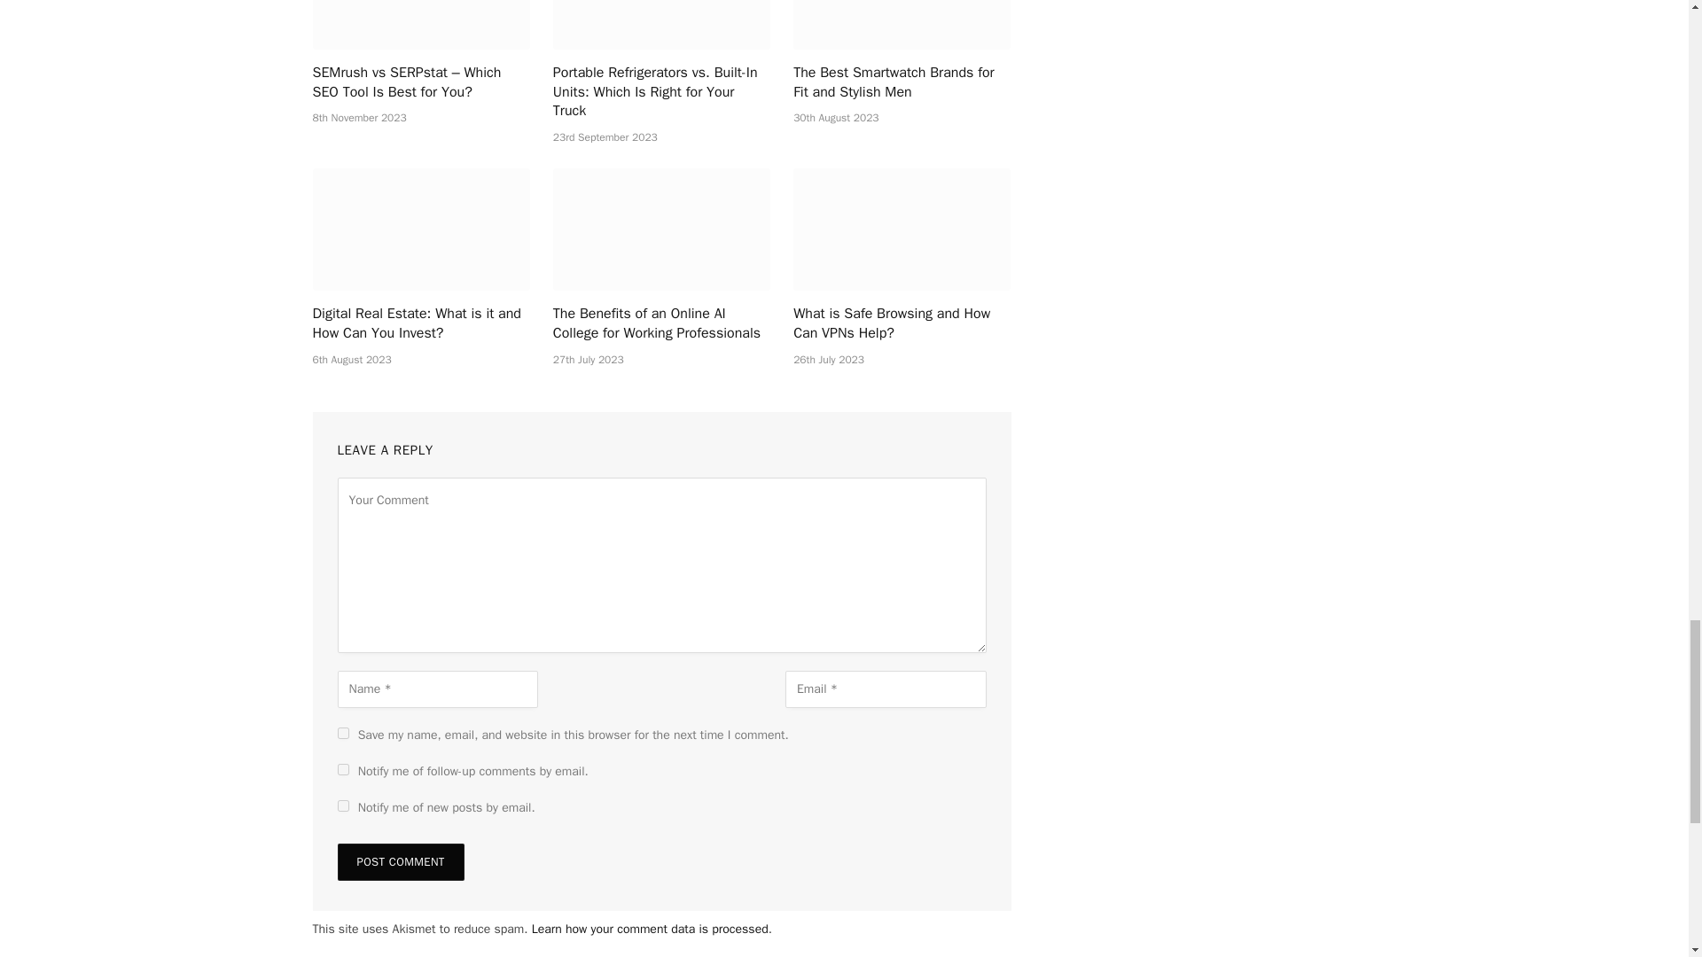  I want to click on subscribe, so click(342, 769).